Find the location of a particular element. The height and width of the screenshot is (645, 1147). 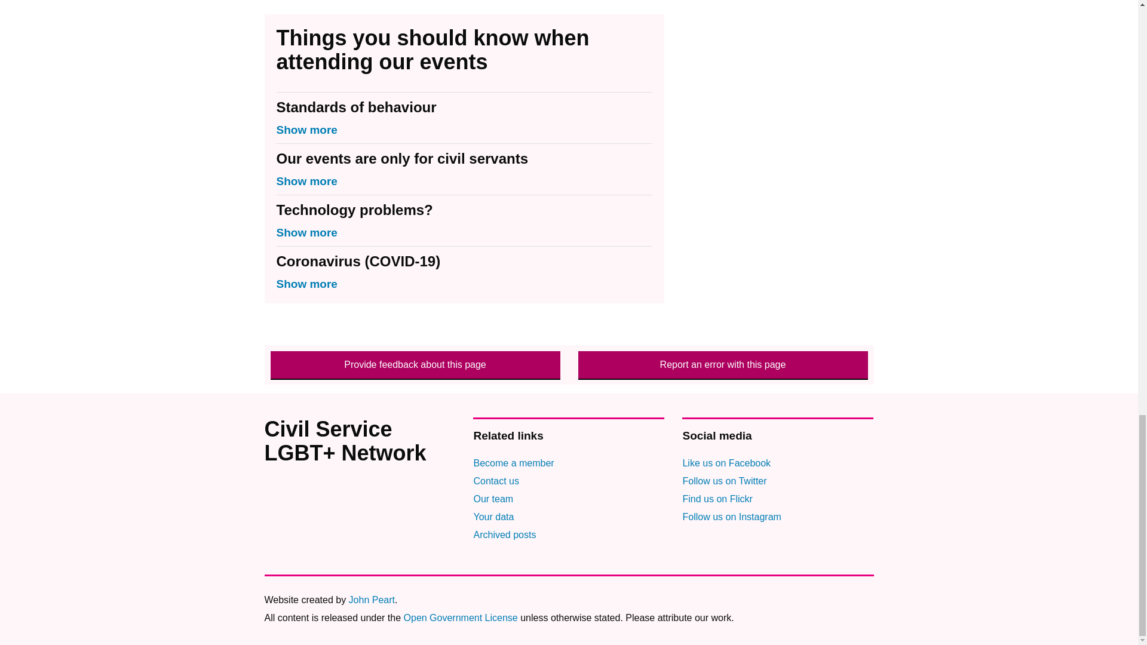

Archived posts is located at coordinates (504, 534).